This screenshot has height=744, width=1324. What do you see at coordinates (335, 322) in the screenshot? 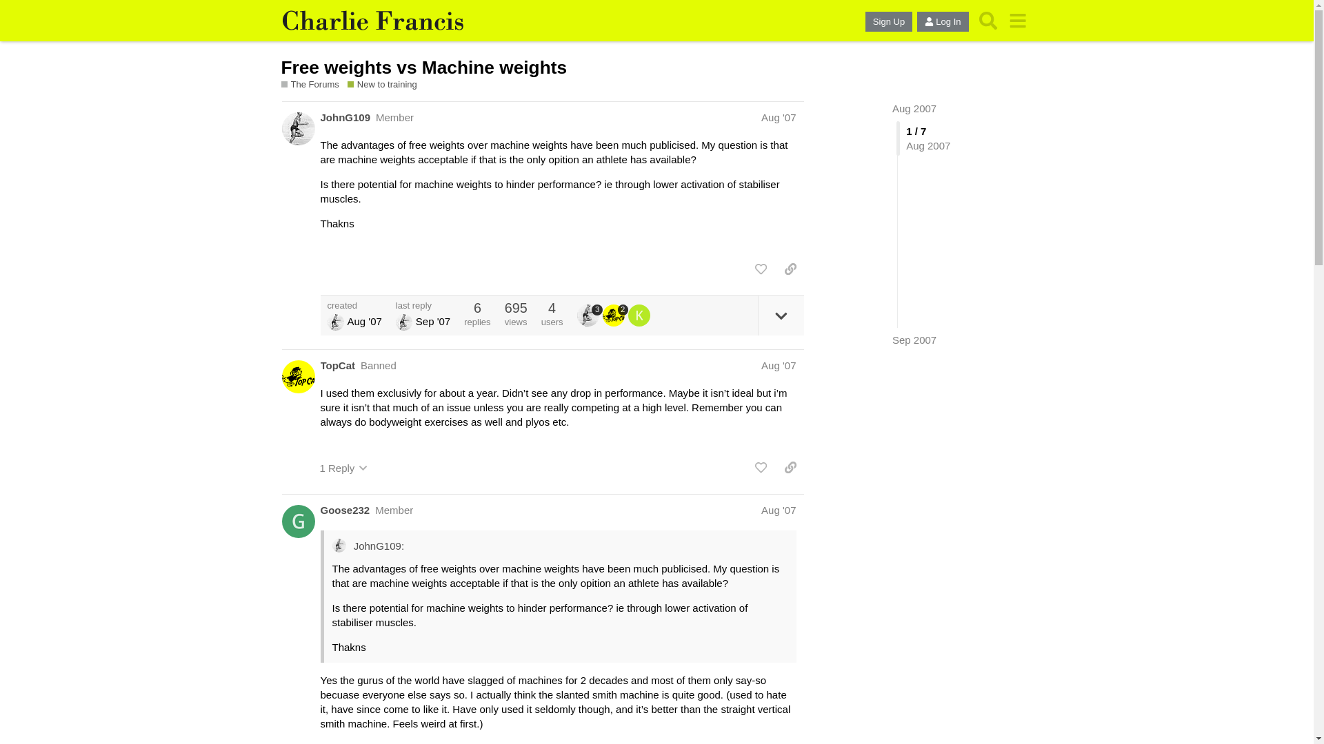
I see `JohnG109` at bounding box center [335, 322].